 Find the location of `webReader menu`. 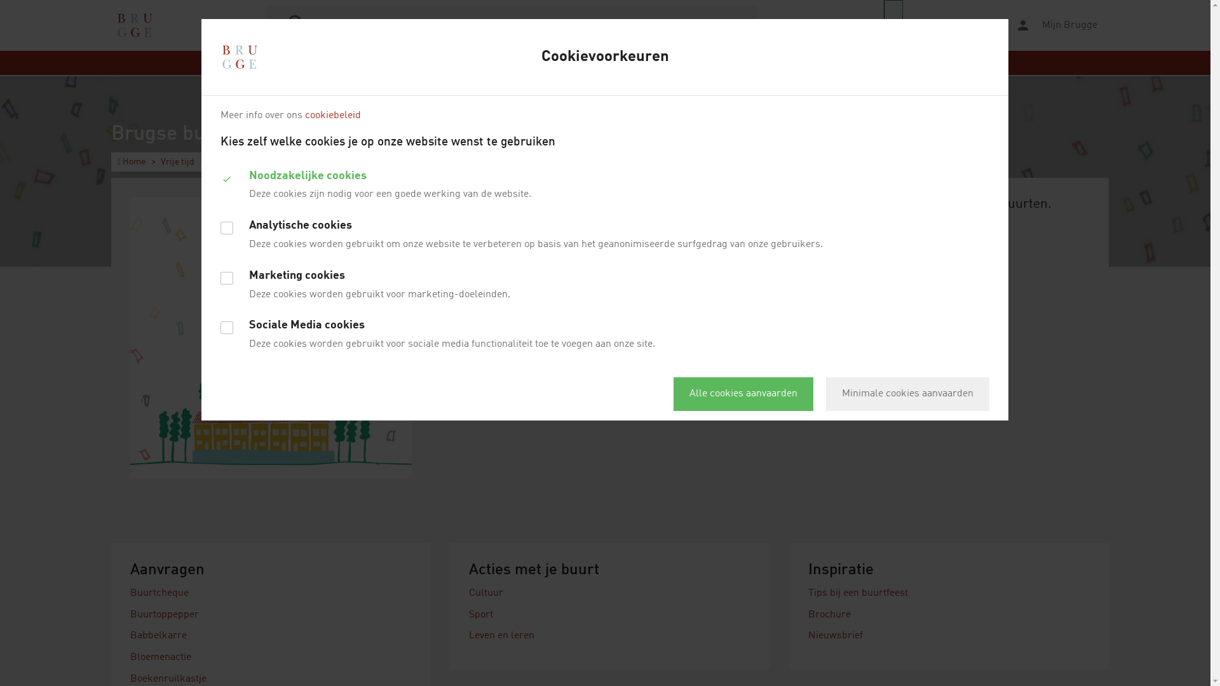

webReader menu is located at coordinates (893, 25).